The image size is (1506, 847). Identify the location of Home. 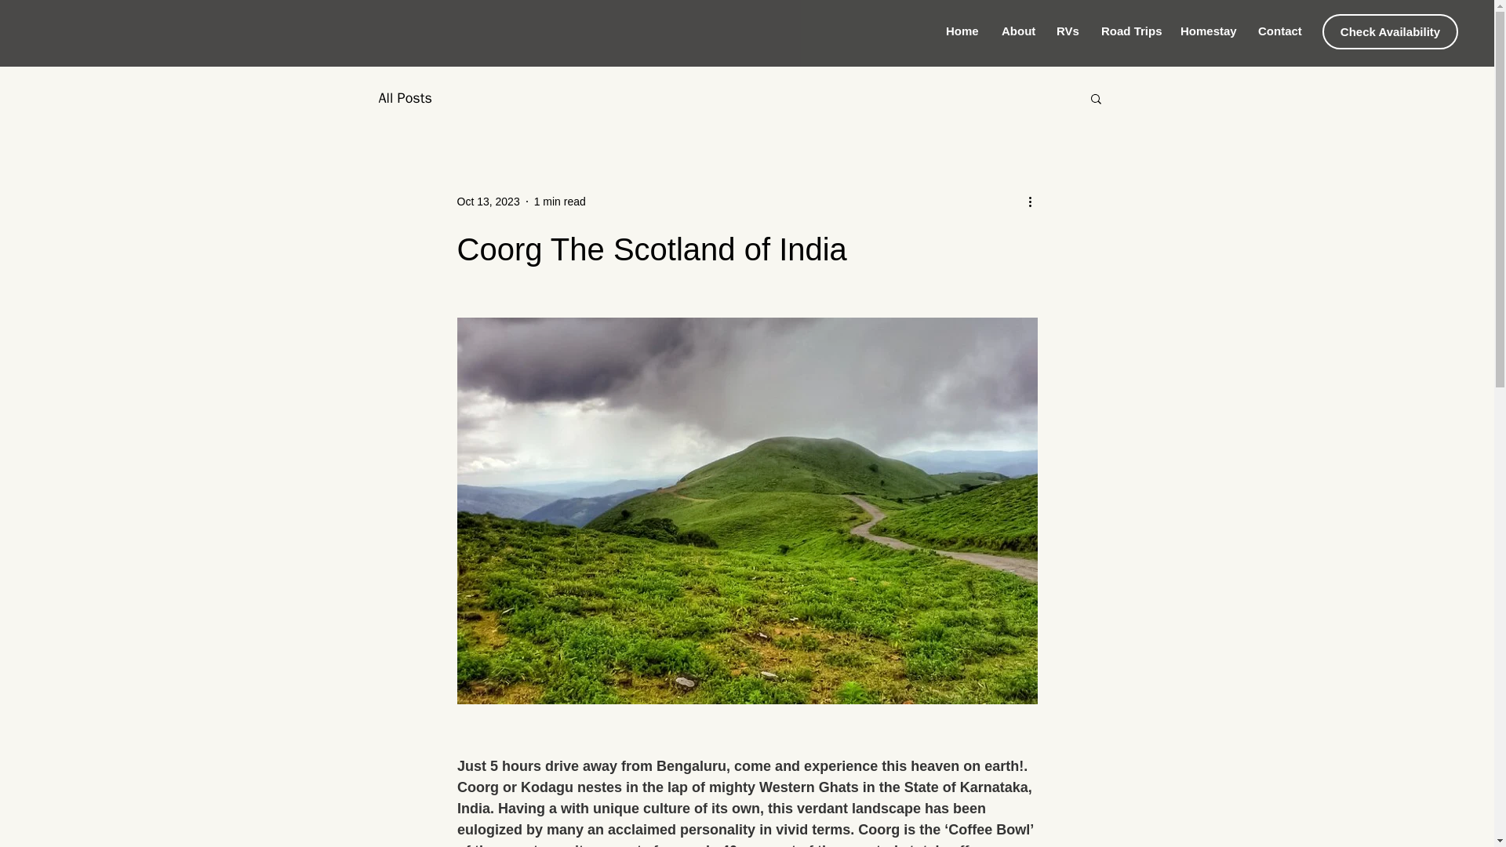
(962, 31).